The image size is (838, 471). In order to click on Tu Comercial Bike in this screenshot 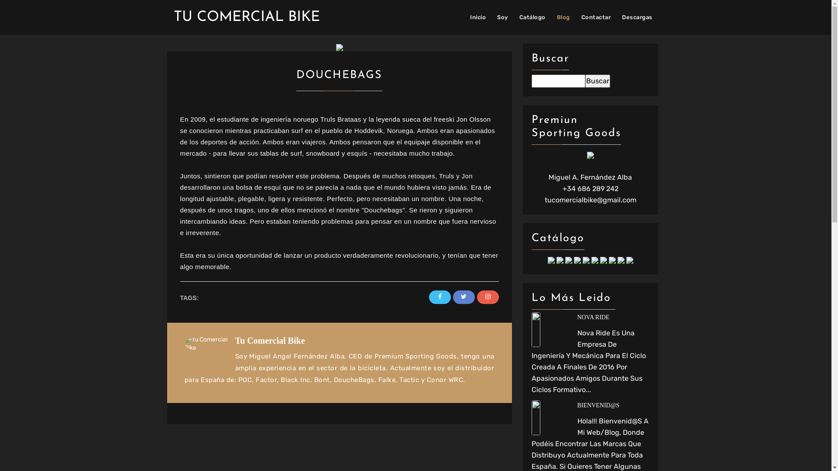, I will do `click(209, 344)`.